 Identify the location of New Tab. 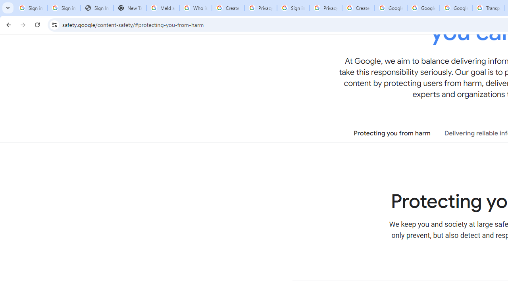
(129, 8).